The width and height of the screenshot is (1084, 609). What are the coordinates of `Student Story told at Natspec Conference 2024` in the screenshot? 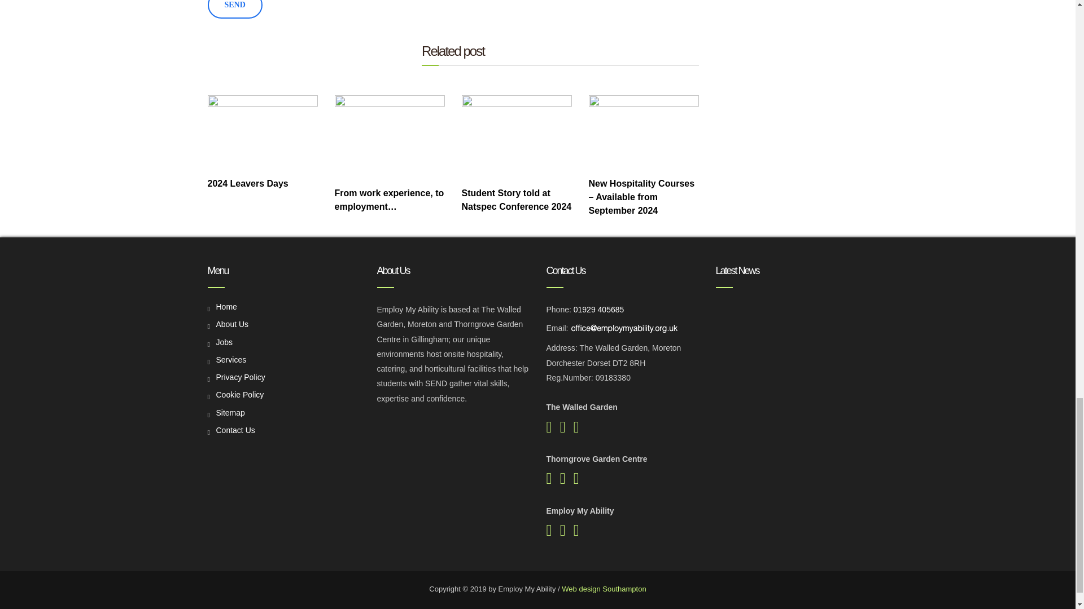 It's located at (517, 136).